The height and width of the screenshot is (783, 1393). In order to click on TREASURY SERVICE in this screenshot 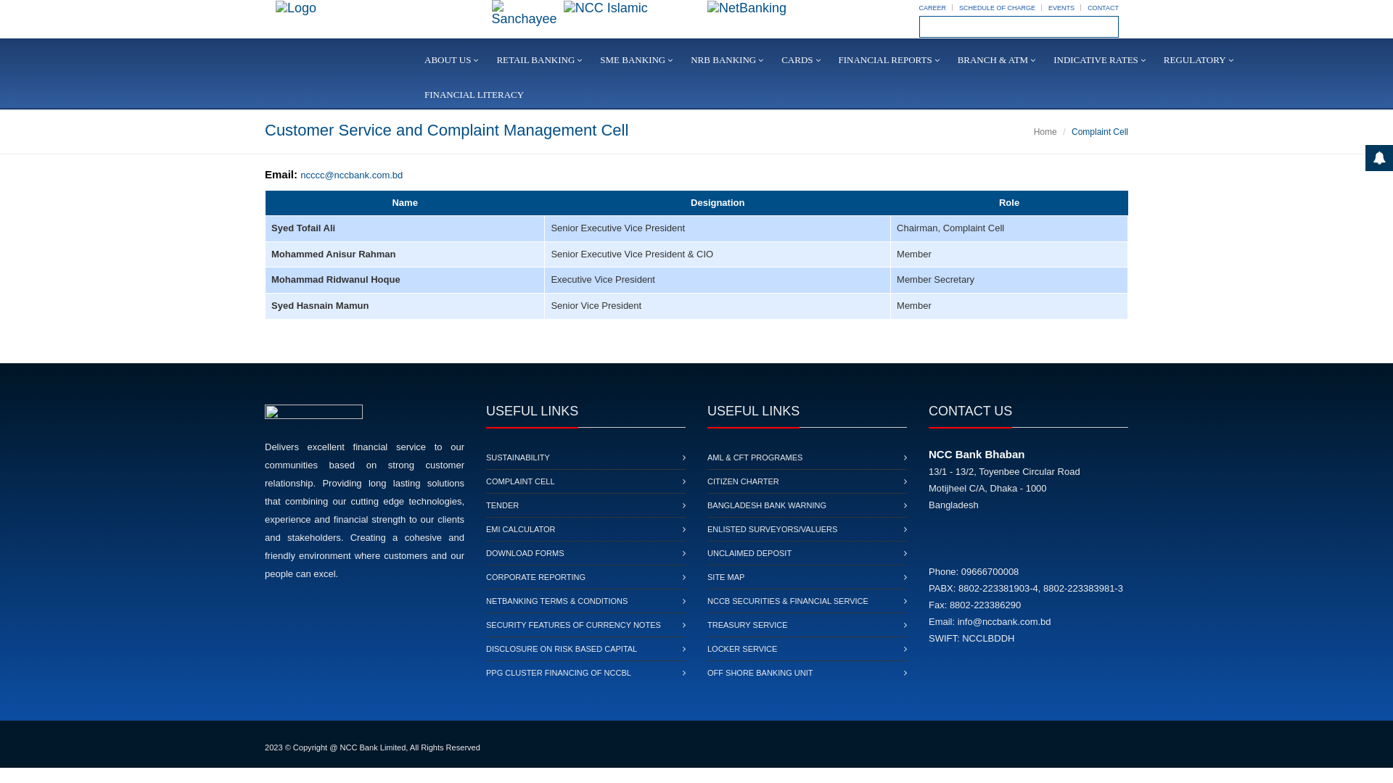, I will do `click(747, 625)`.